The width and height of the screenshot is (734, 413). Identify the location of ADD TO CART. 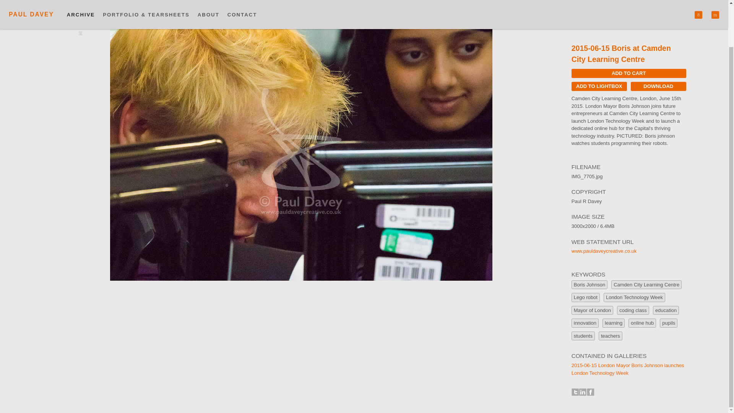
(629, 73).